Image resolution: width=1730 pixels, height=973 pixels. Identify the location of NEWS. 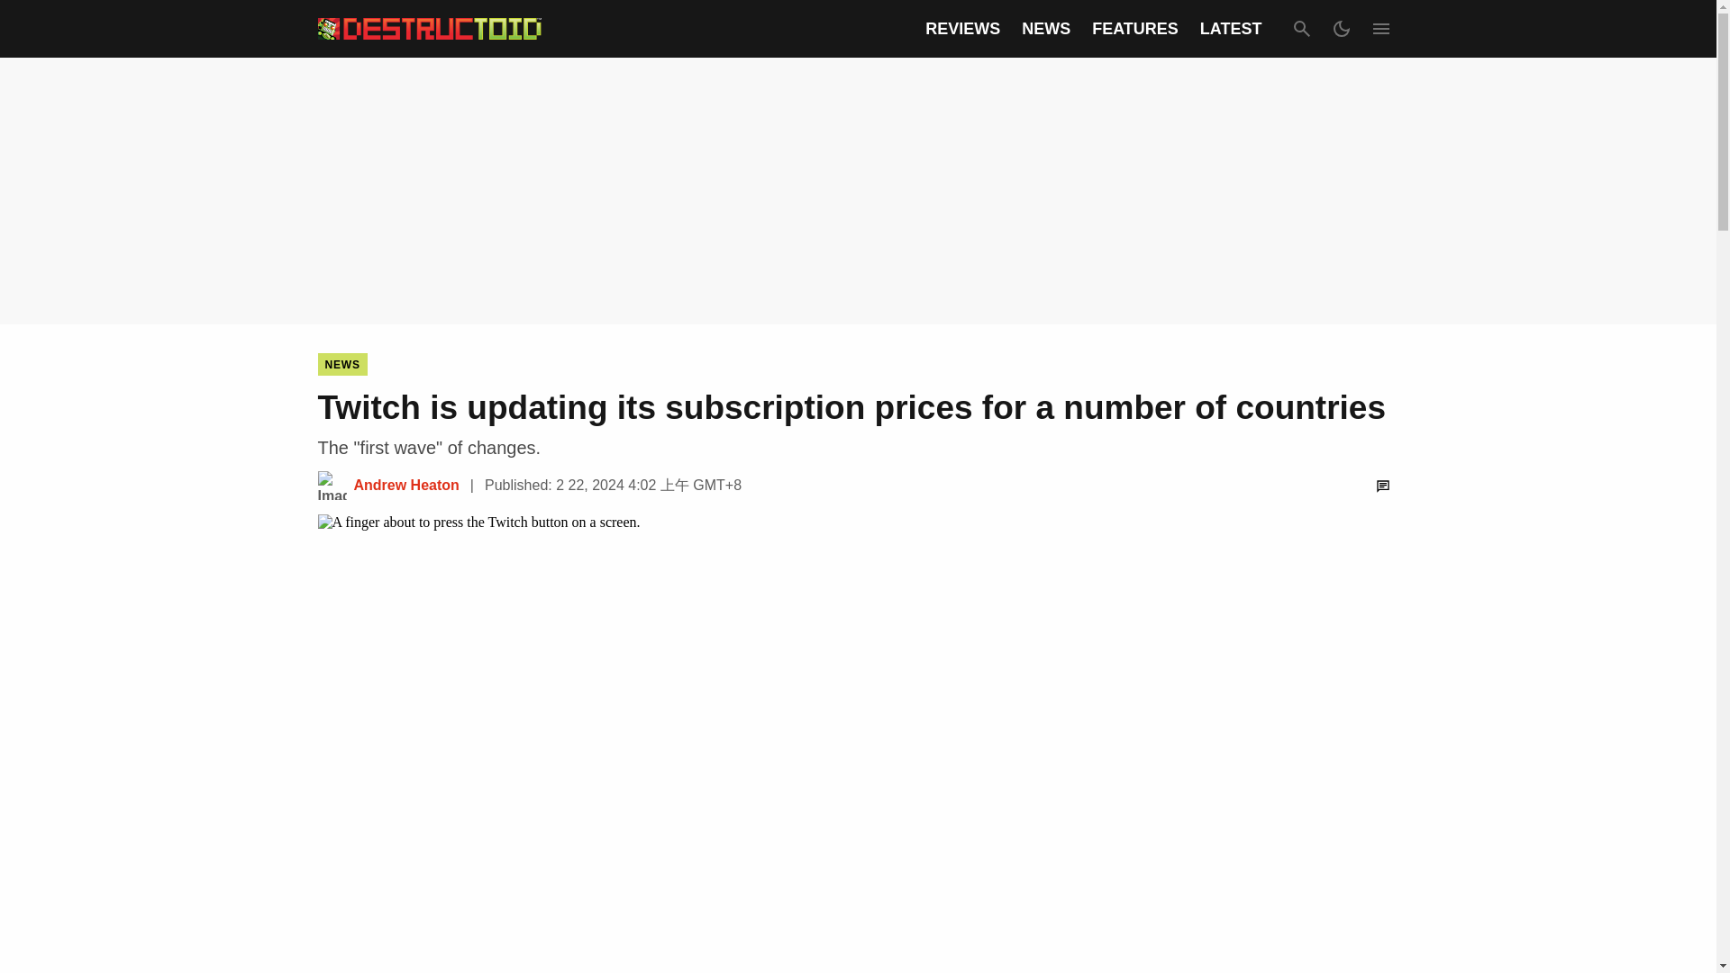
(341, 364).